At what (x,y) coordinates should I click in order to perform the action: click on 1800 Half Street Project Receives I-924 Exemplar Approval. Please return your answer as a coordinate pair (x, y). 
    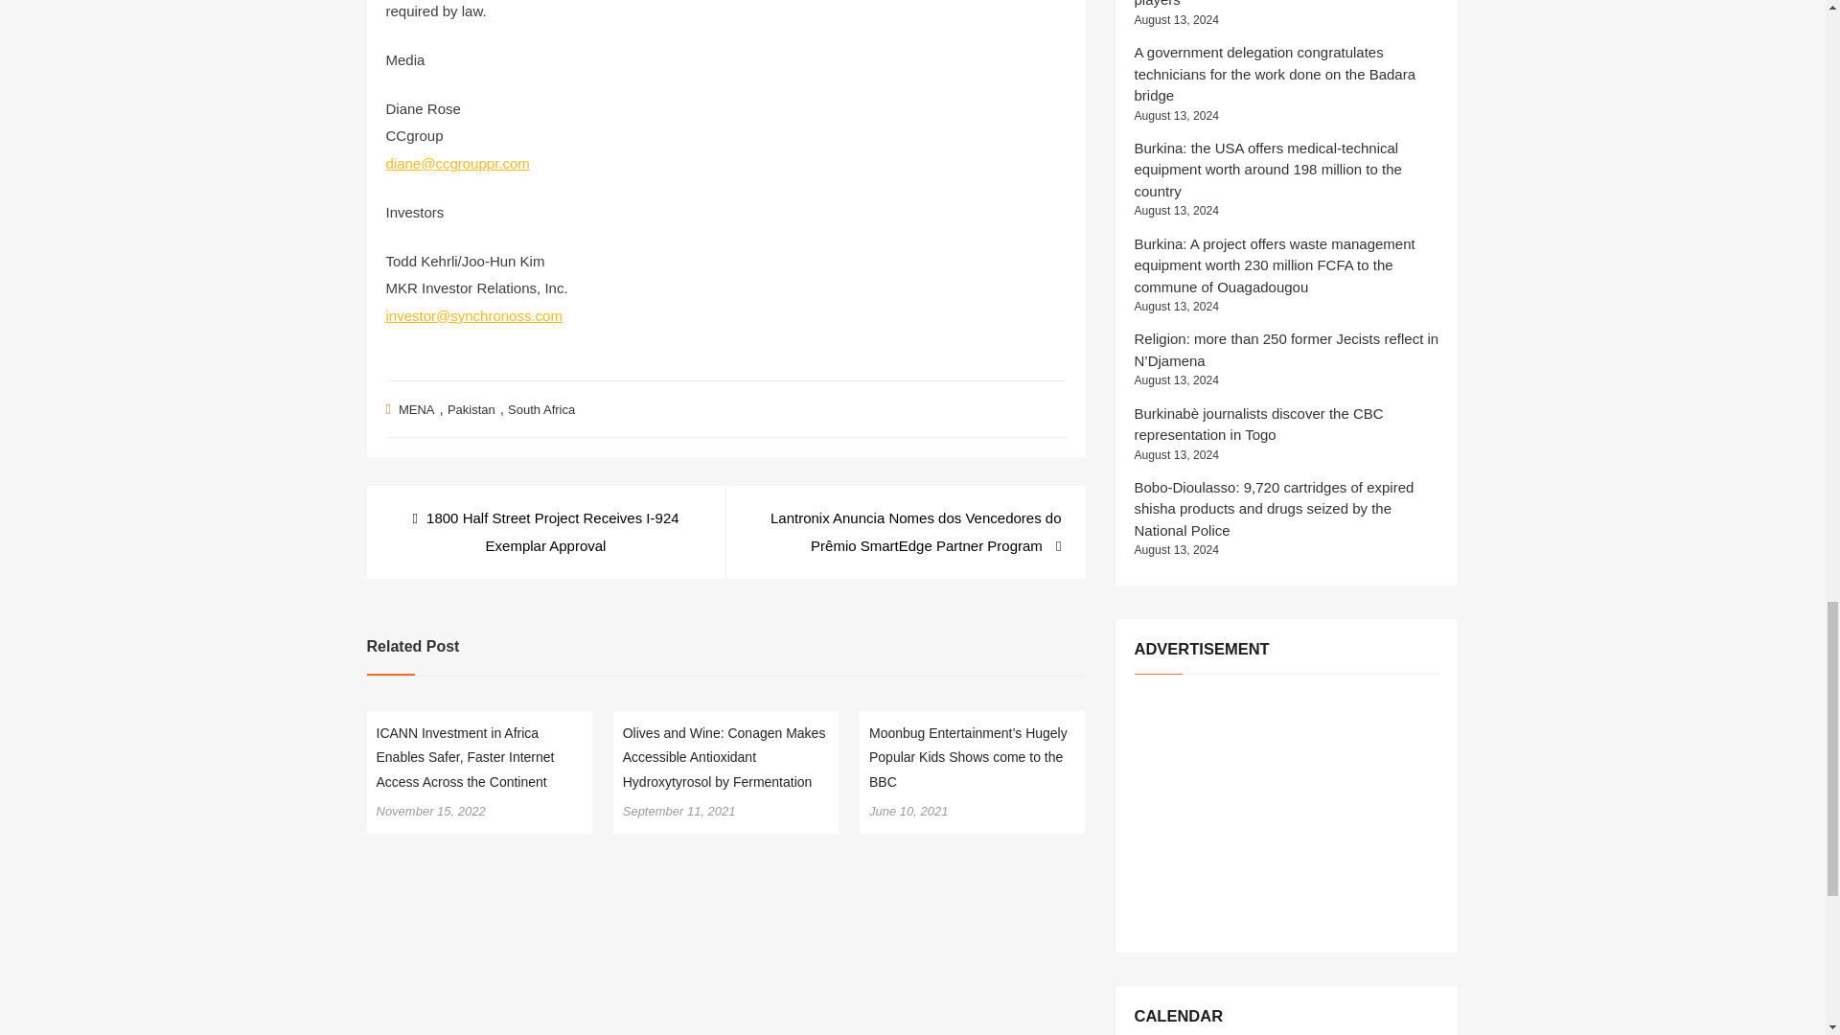
    Looking at the image, I should click on (545, 533).